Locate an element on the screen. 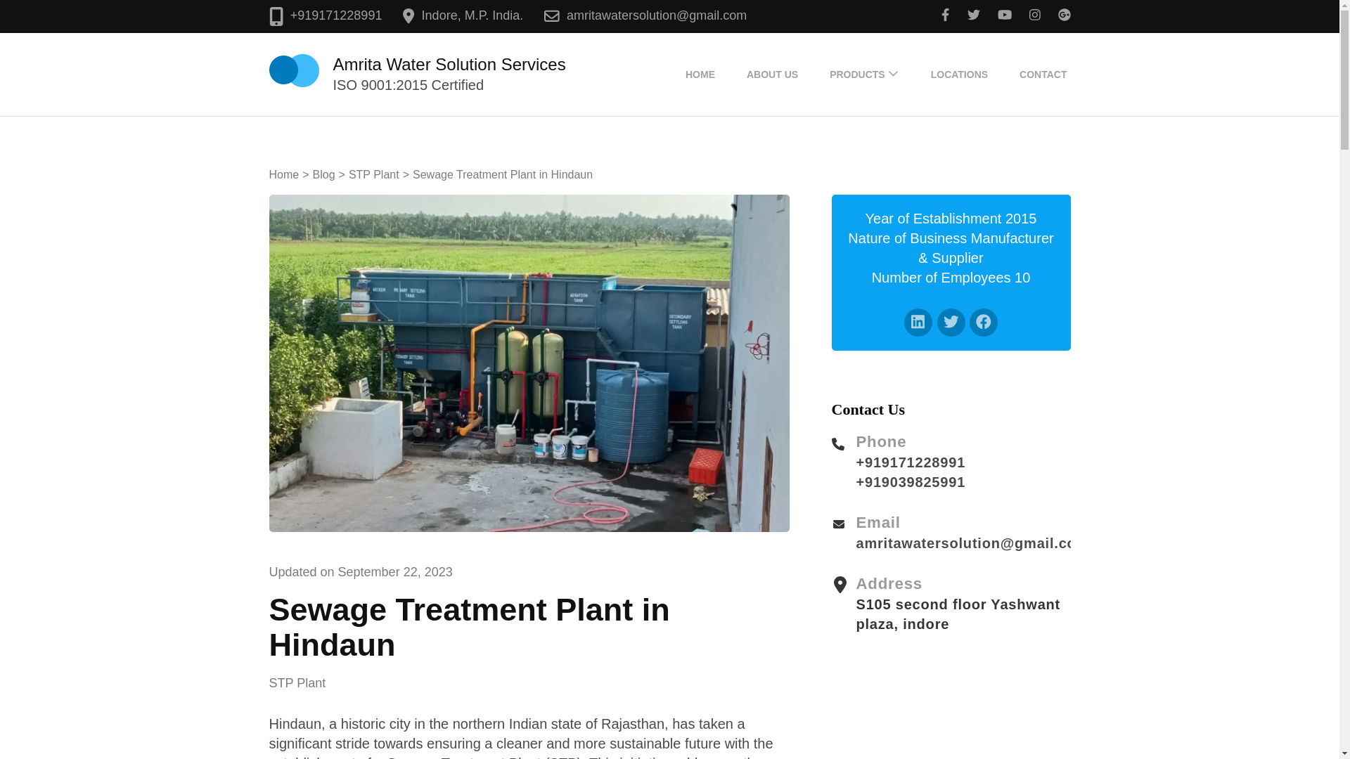 The height and width of the screenshot is (759, 1350). Amrita Water Solution Services is located at coordinates (449, 63).